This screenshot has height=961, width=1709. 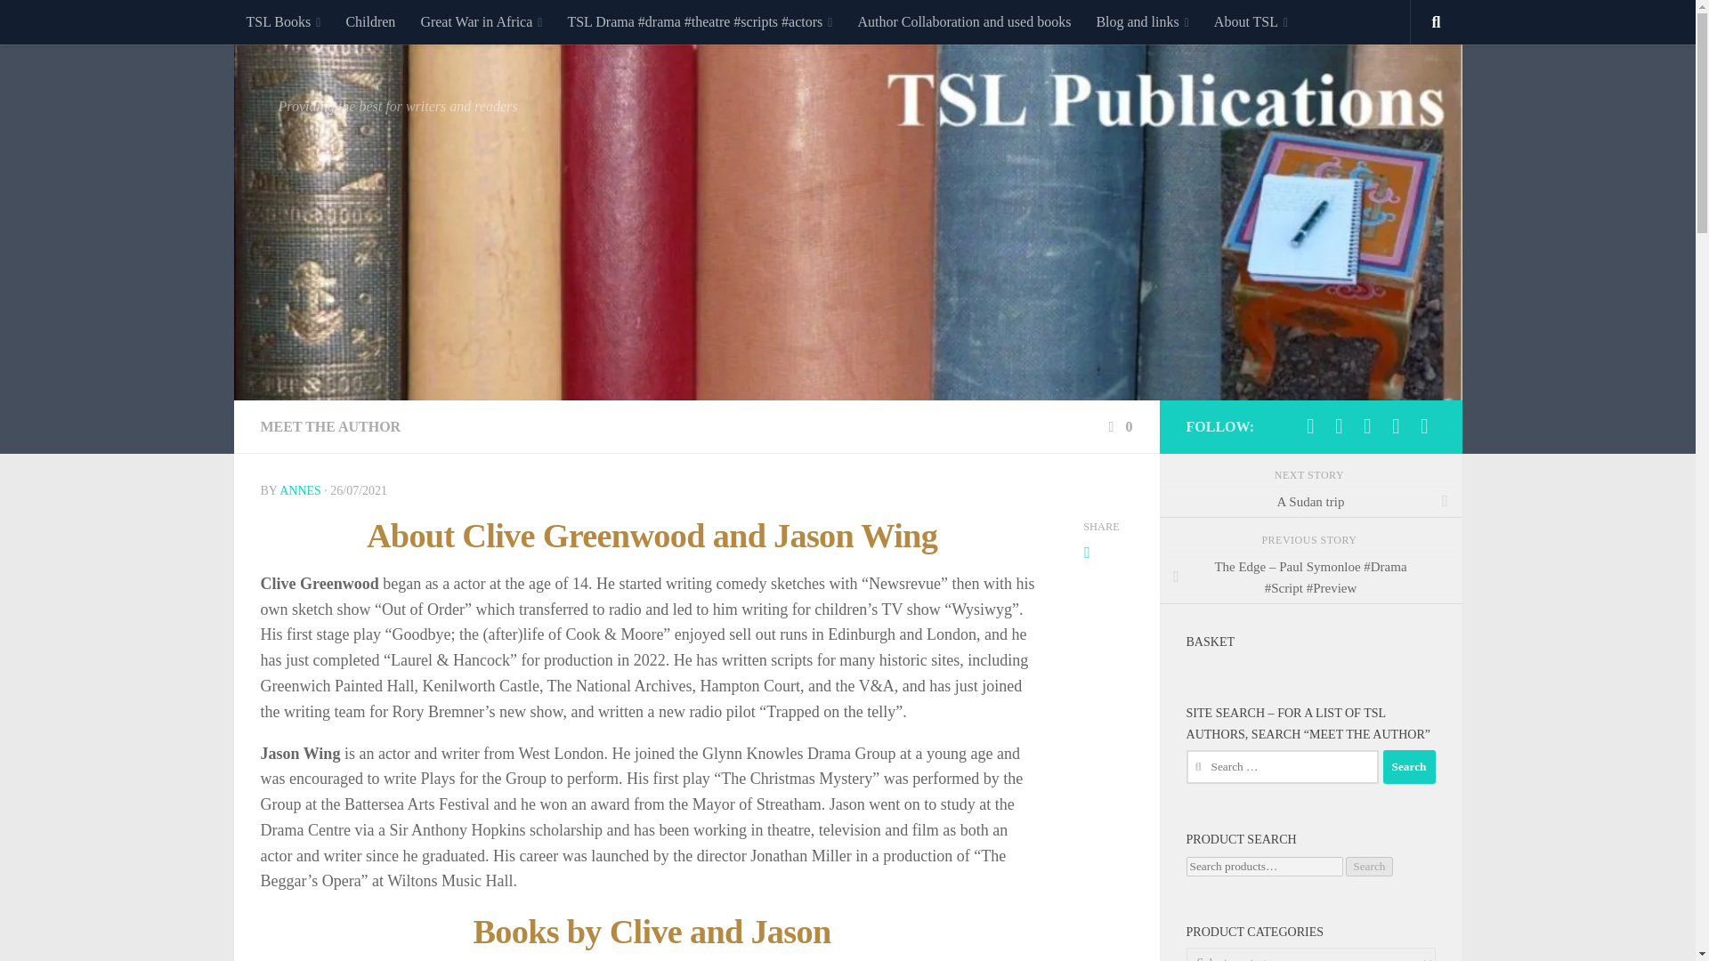 What do you see at coordinates (1396, 425) in the screenshot?
I see `Follow us on Tumblr` at bounding box center [1396, 425].